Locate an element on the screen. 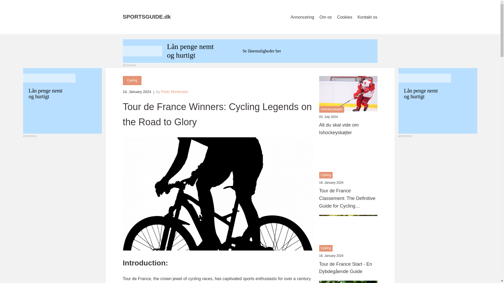  Click me! is located at coordinates (438, 101).